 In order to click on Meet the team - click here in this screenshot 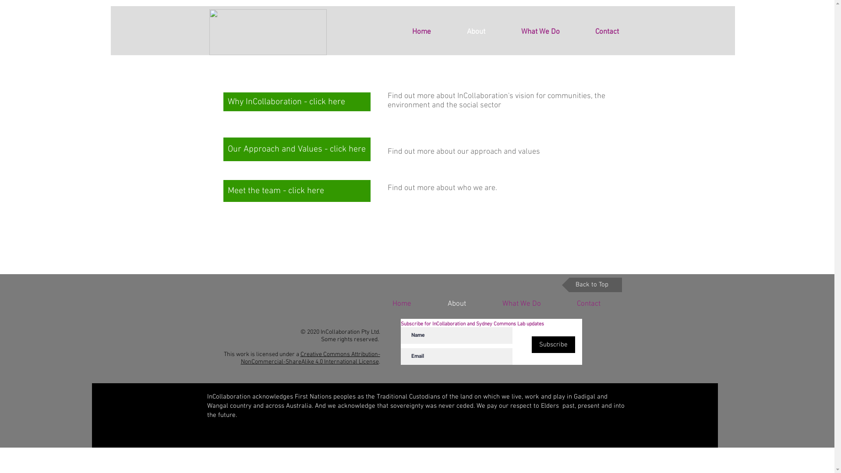, I will do `click(297, 191)`.